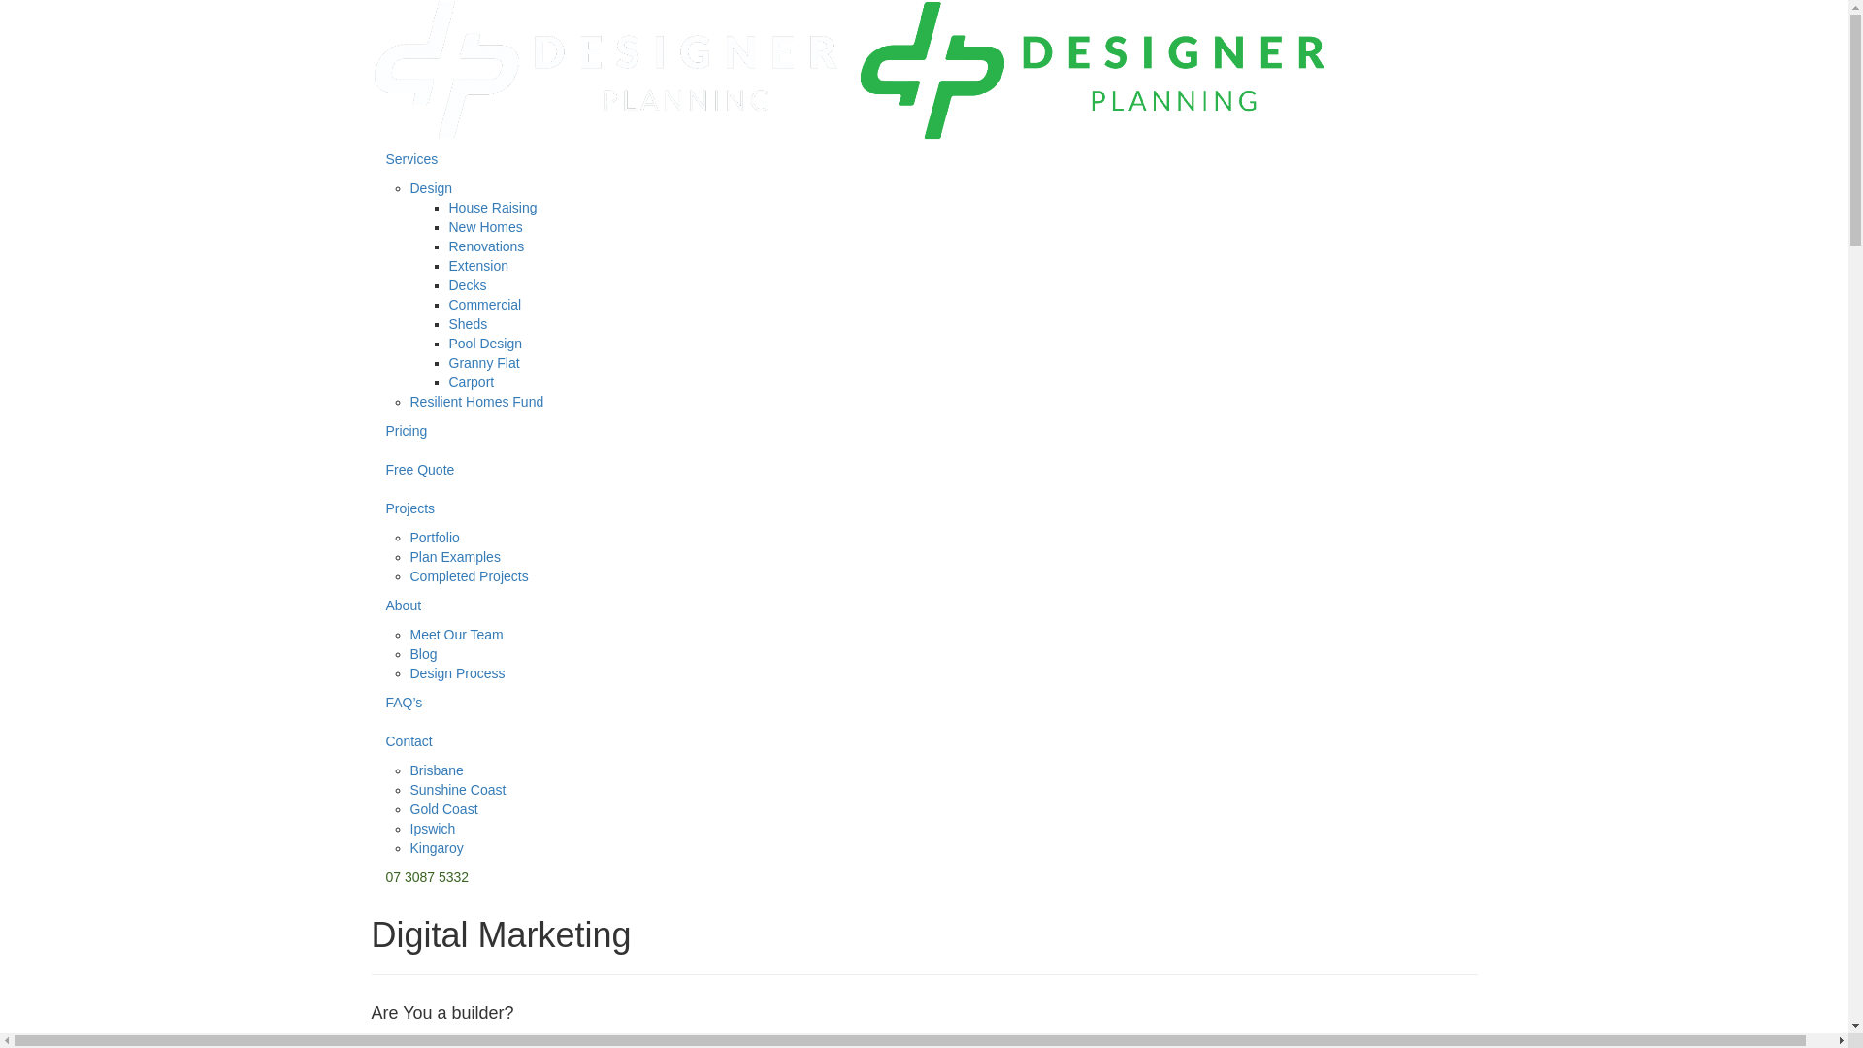 The width and height of the screenshot is (1863, 1048). Describe the element at coordinates (423, 654) in the screenshot. I see `Blog` at that location.